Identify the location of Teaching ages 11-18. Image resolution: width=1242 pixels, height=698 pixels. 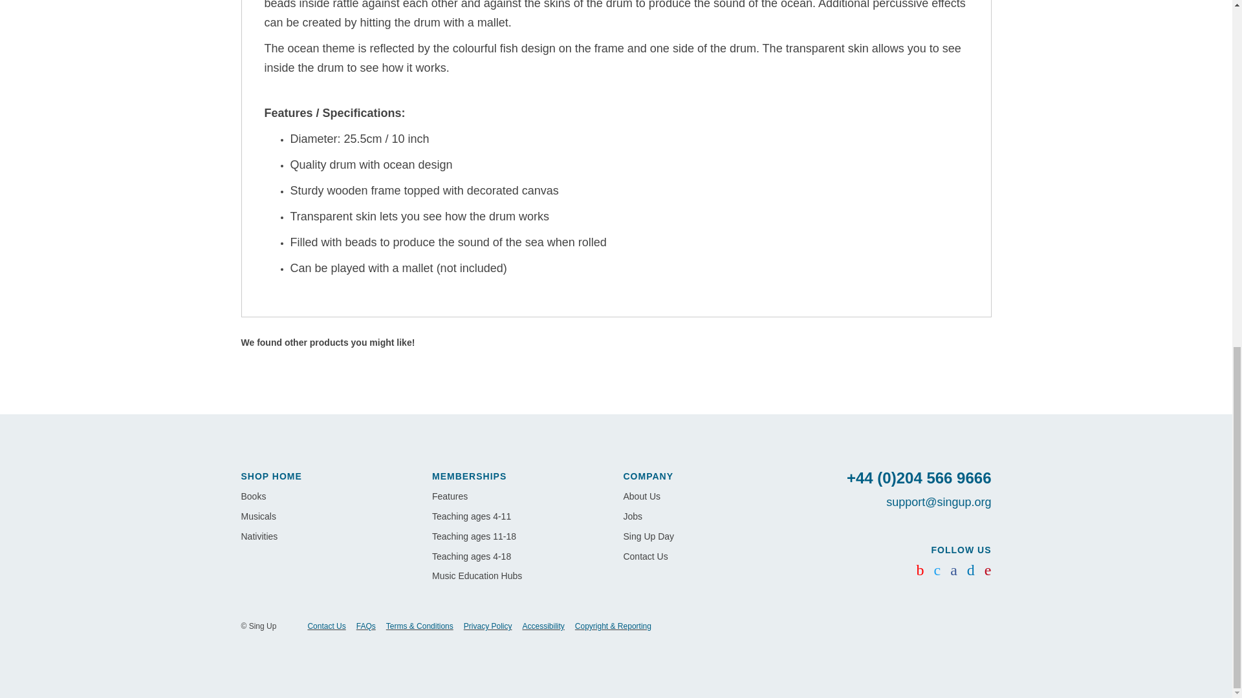
(474, 536).